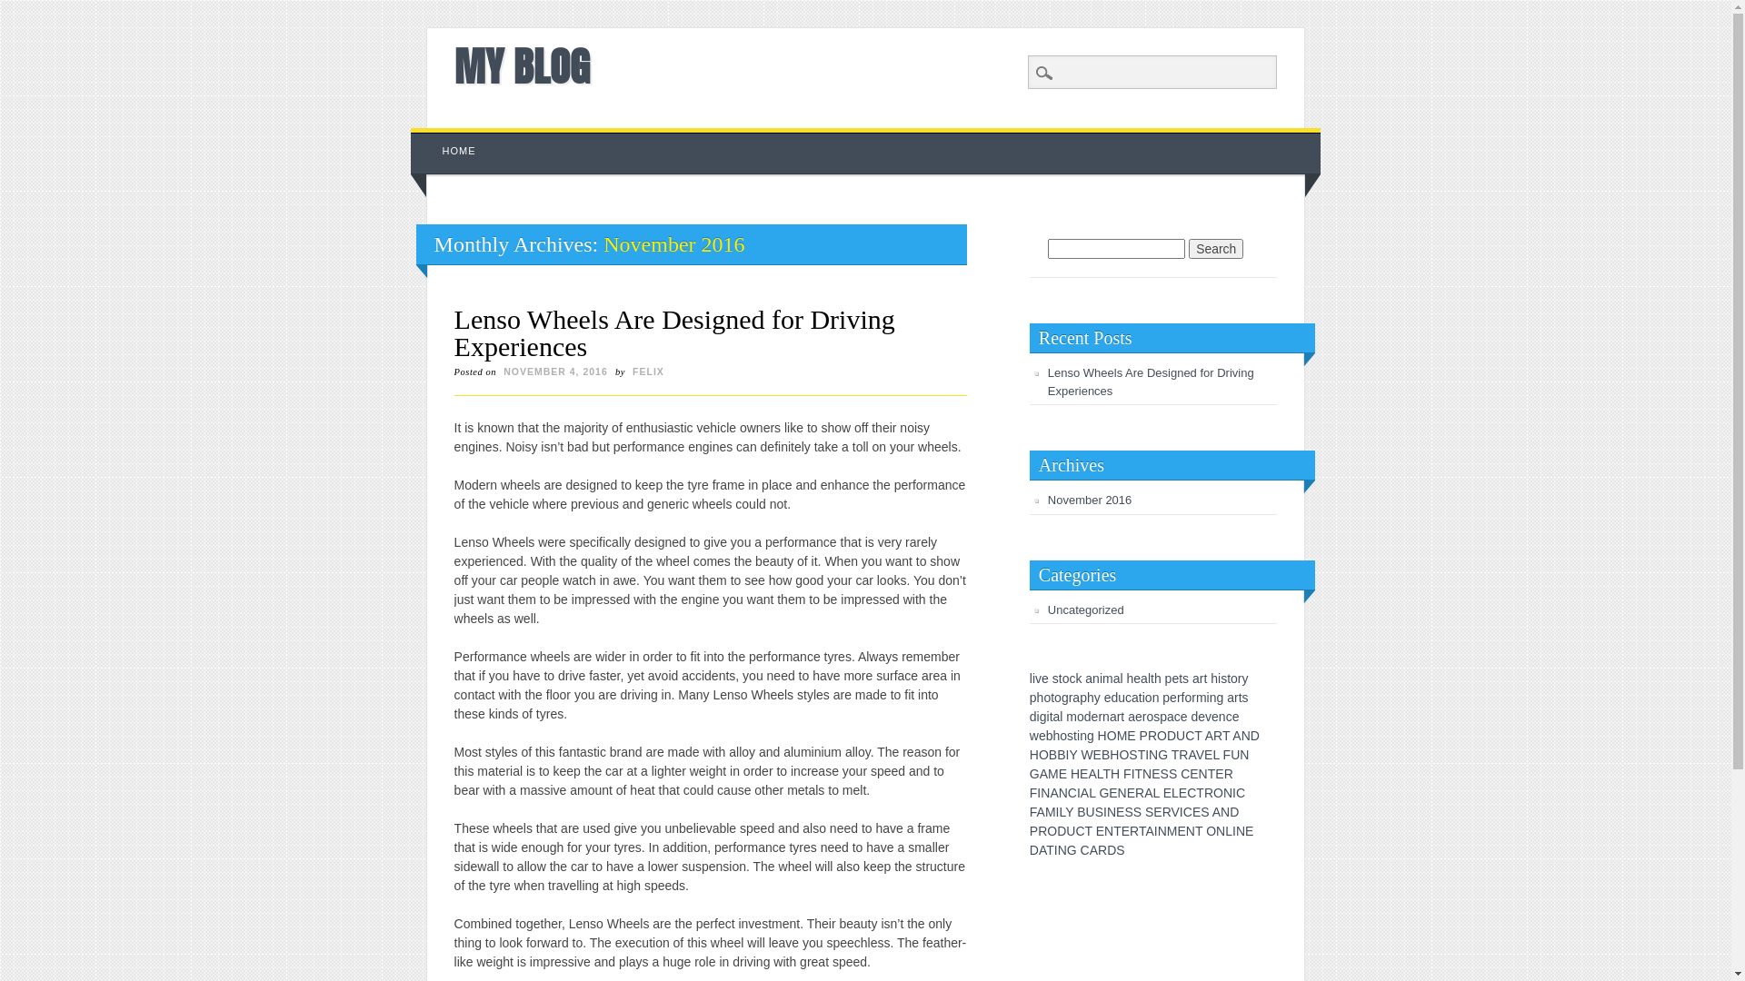 This screenshot has width=1745, height=981. I want to click on G, so click(1072, 850).